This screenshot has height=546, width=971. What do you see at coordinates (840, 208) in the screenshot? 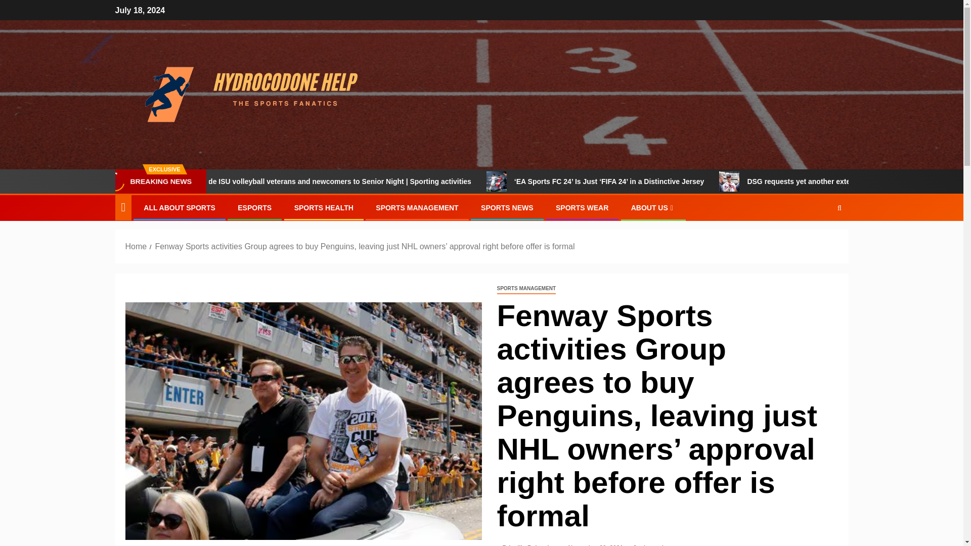
I see `Search` at bounding box center [840, 208].